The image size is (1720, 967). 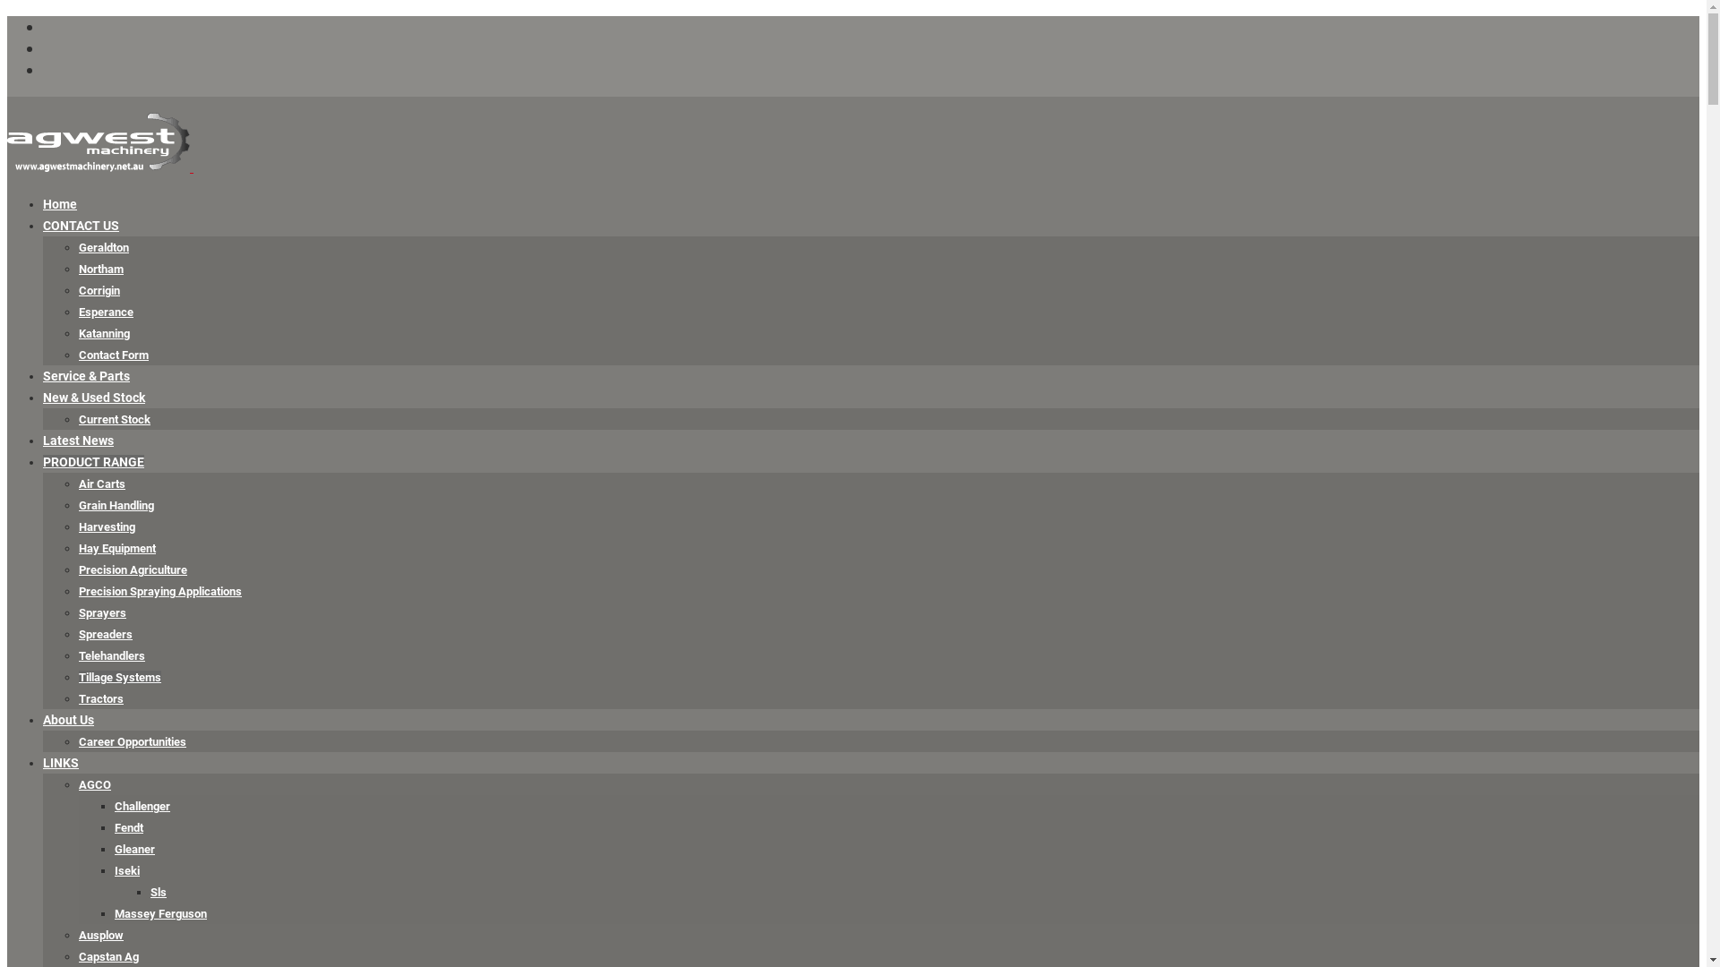 What do you see at coordinates (68, 720) in the screenshot?
I see `About Us` at bounding box center [68, 720].